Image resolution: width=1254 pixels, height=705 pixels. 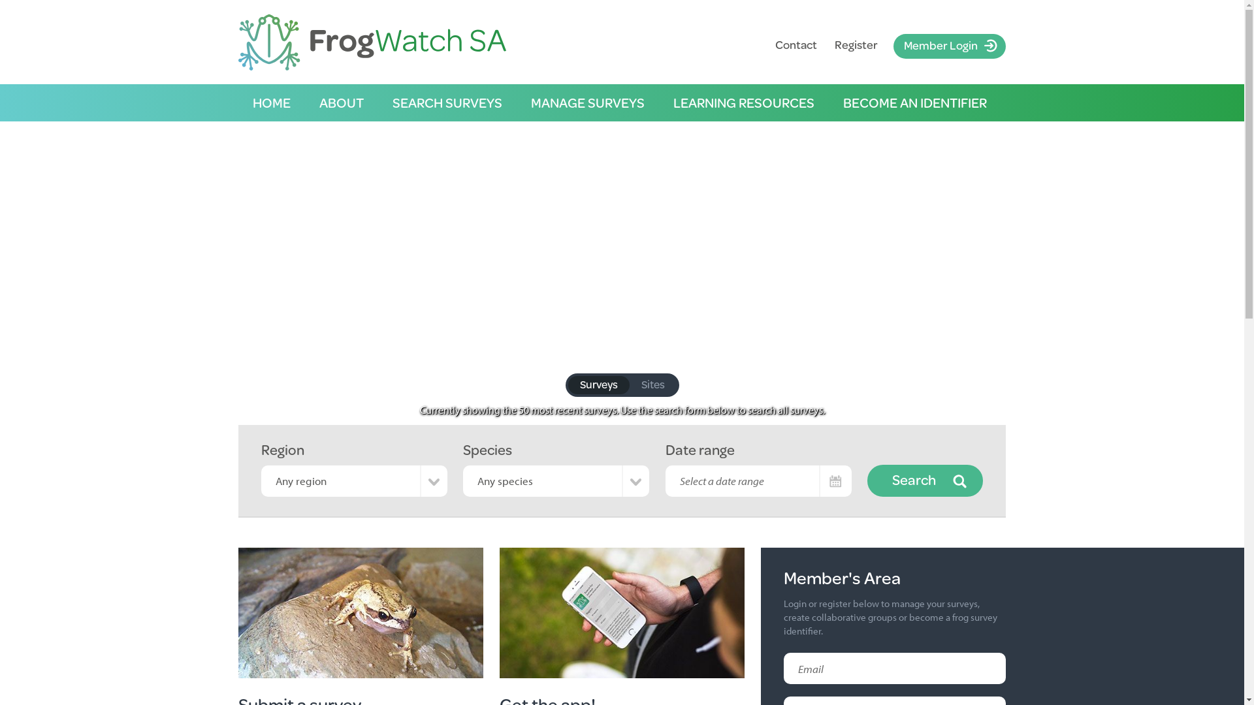 I want to click on ABOUT, so click(x=342, y=103).